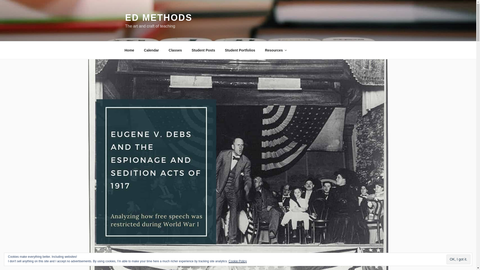  I want to click on Student Posts, so click(203, 50).